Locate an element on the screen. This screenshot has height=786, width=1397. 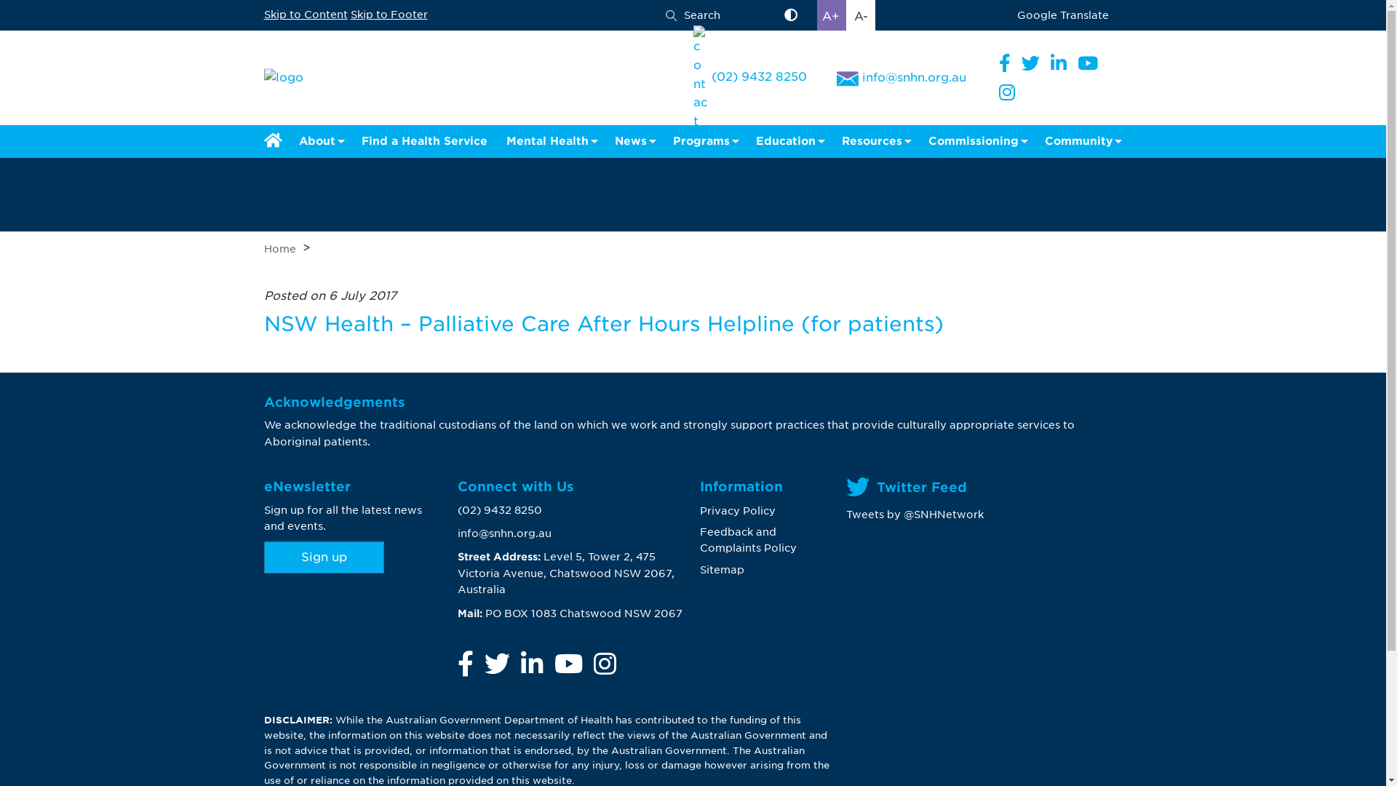
A- is located at coordinates (861, 17).